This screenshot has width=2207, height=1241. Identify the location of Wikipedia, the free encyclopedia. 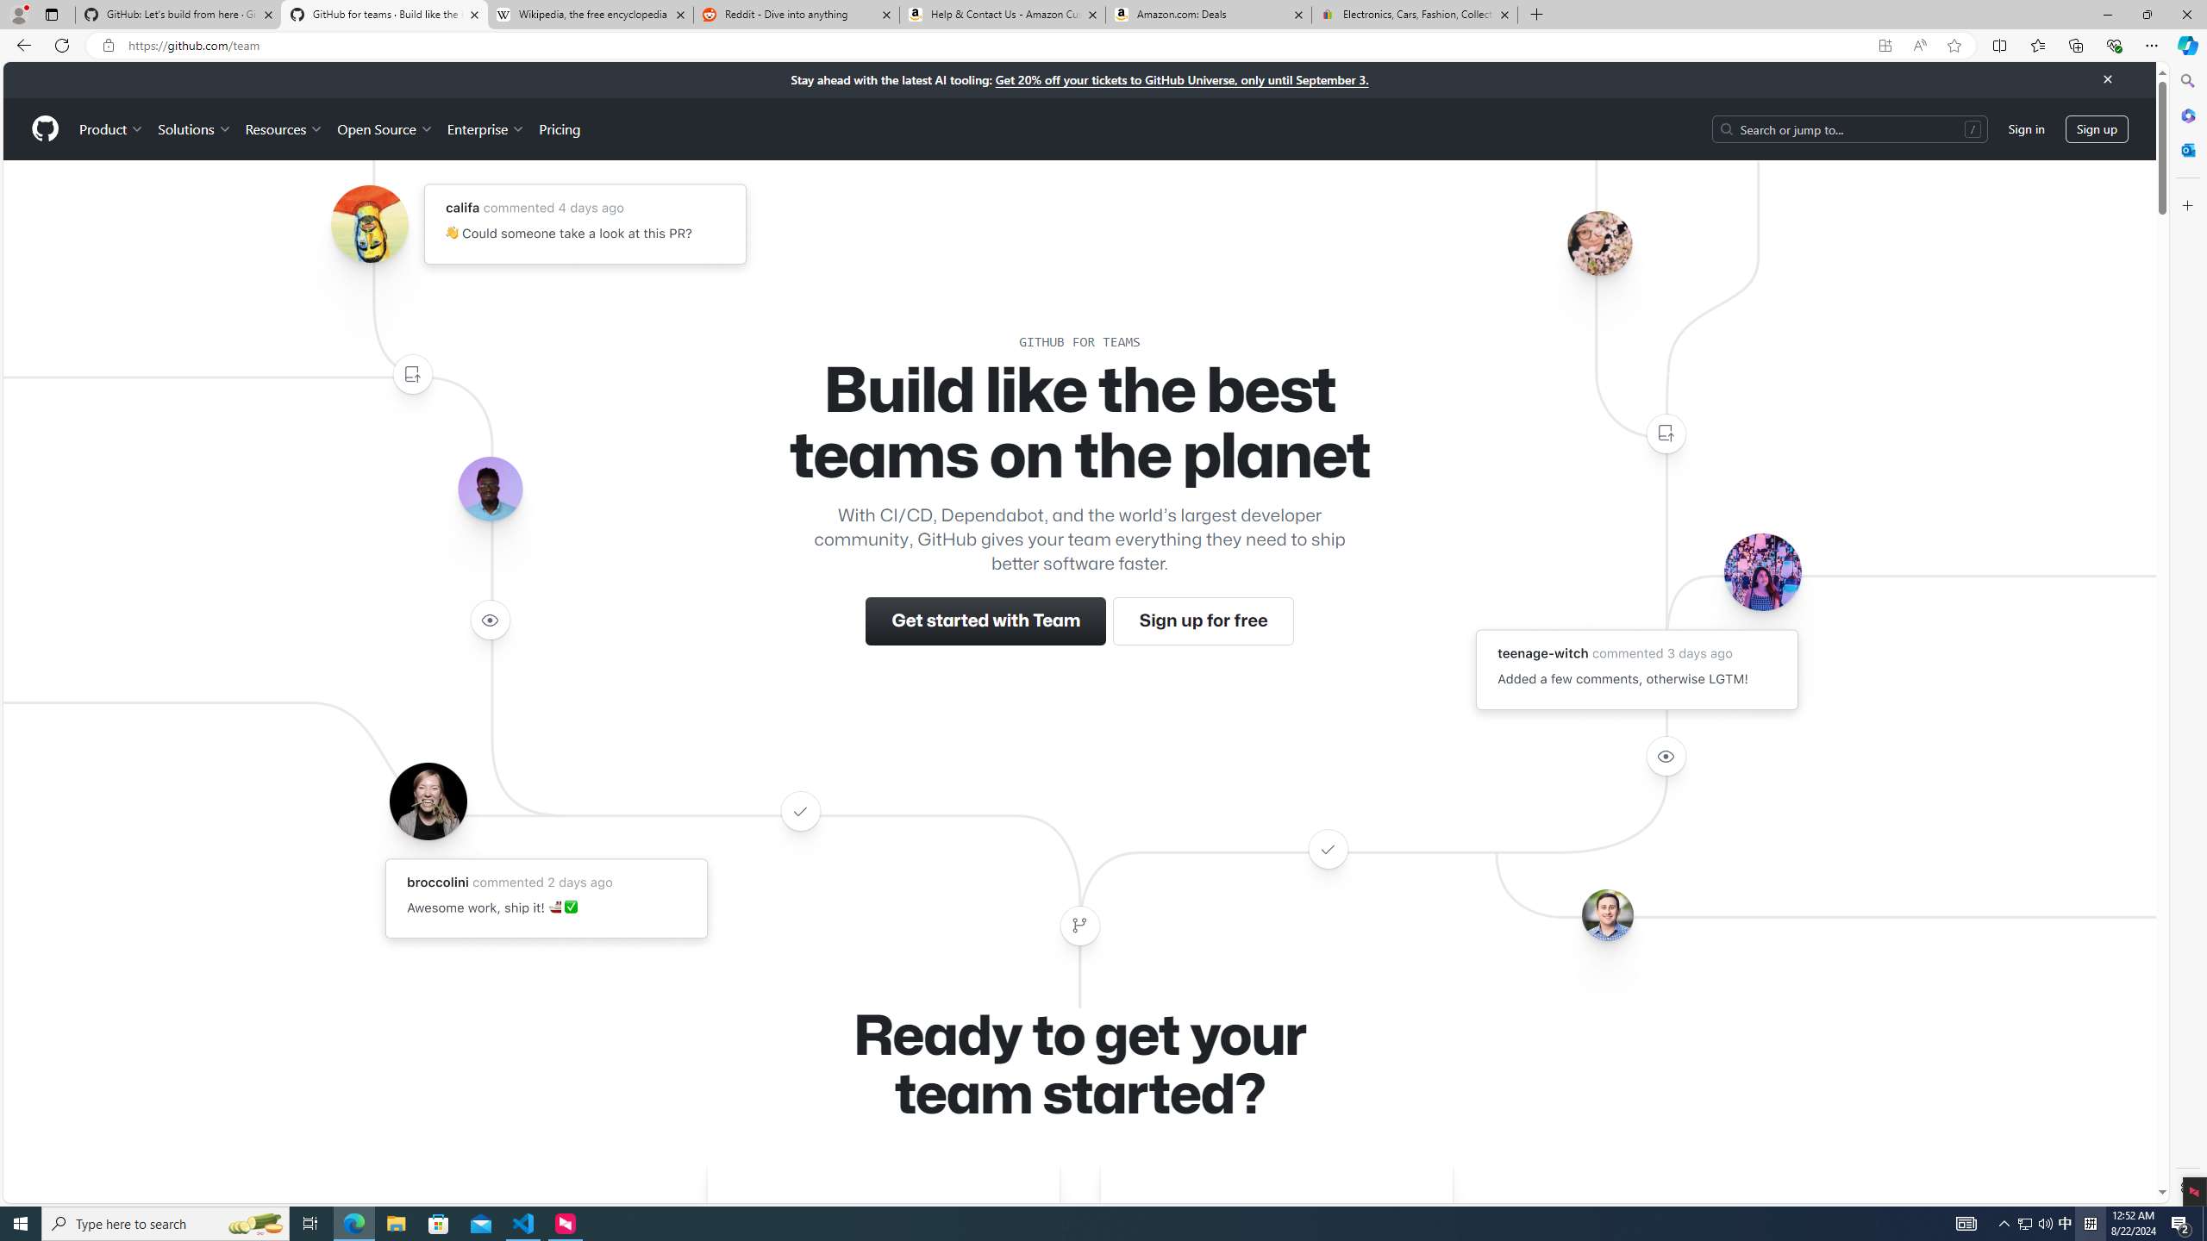
(591, 15).